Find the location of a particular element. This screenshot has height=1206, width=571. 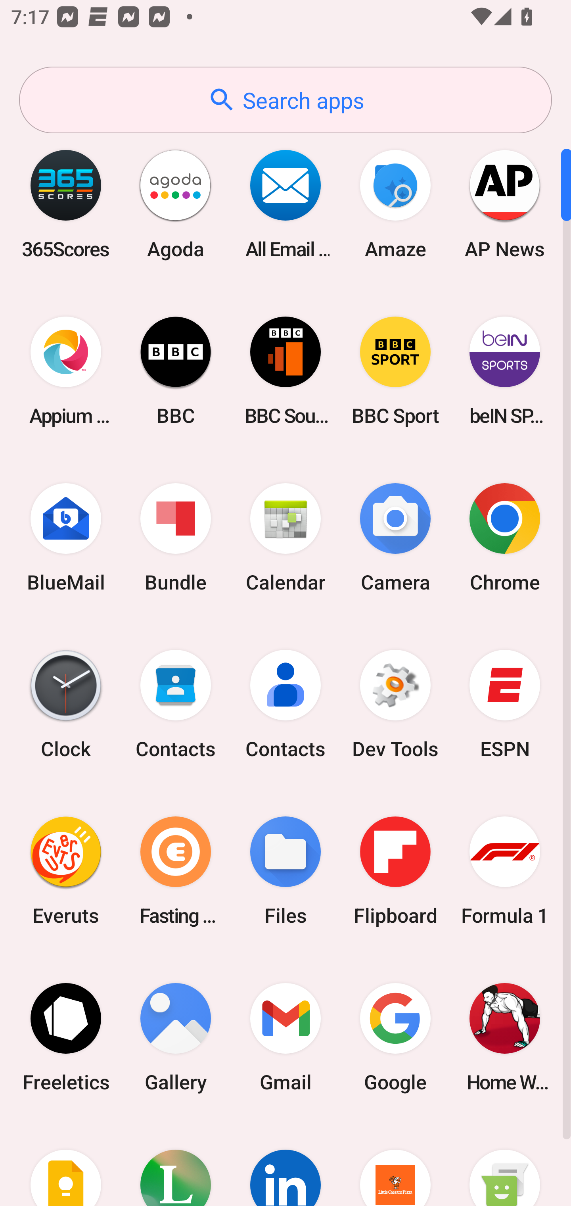

Formula 1 is located at coordinates (505, 870).